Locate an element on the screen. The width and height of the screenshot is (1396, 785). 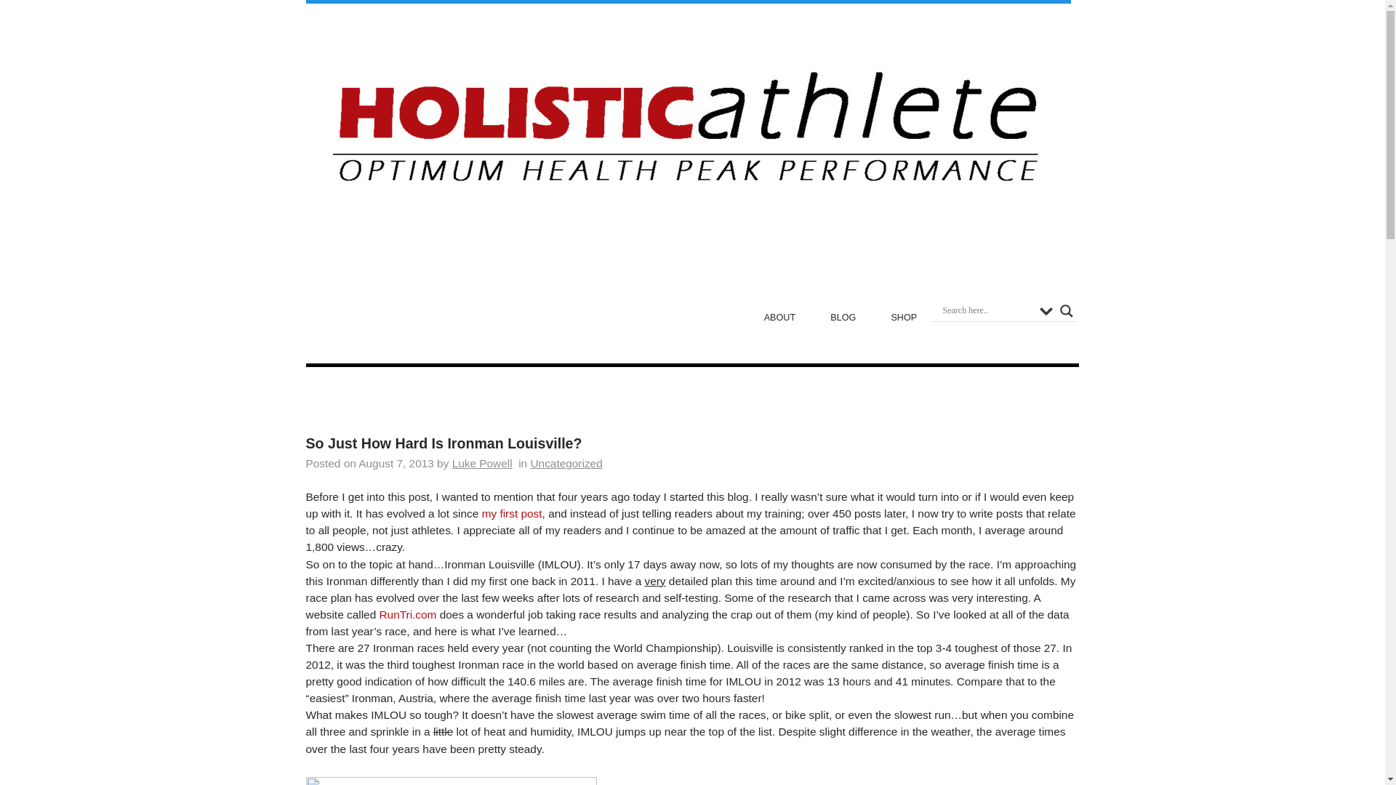
Luke Powell is located at coordinates (482, 462).